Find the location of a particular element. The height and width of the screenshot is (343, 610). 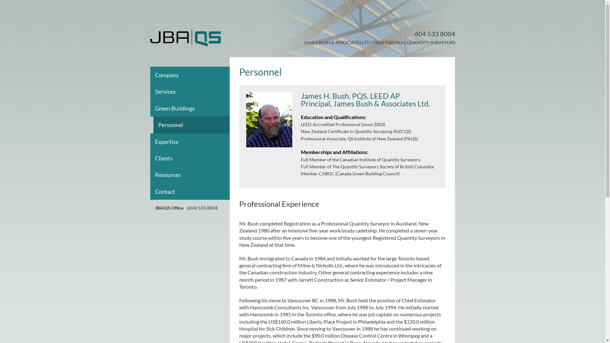

Resources is located at coordinates (194, 175).